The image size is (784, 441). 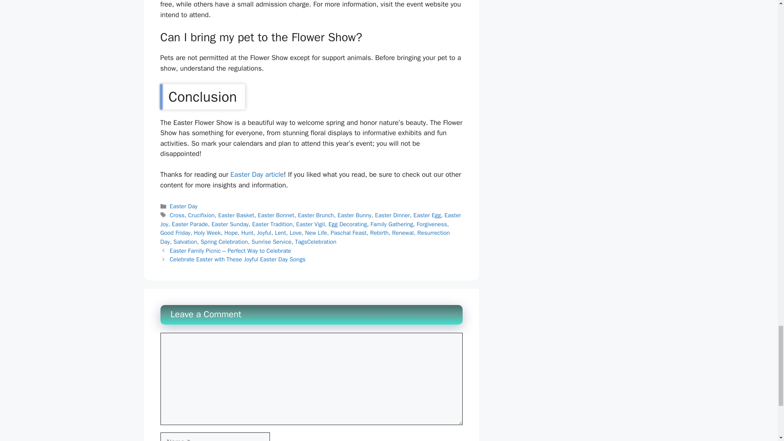 What do you see at coordinates (177, 215) in the screenshot?
I see `Cross` at bounding box center [177, 215].